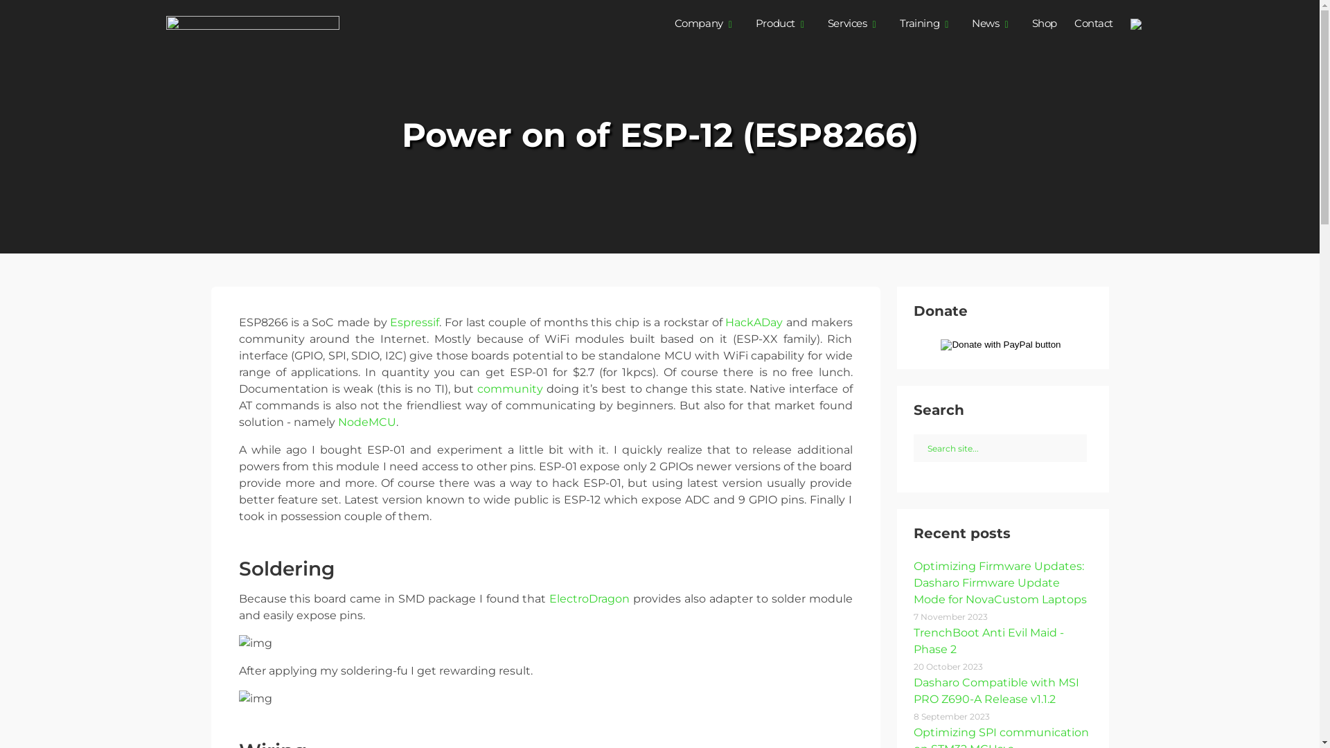 The width and height of the screenshot is (1330, 748). I want to click on Espressif, so click(414, 323).